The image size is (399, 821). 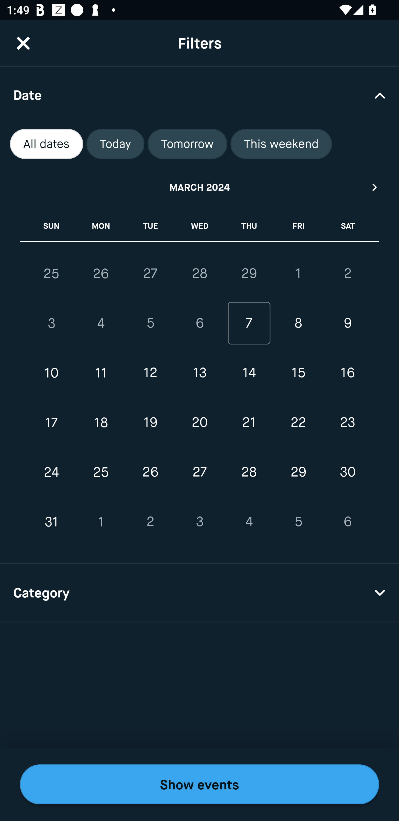 What do you see at coordinates (199, 273) in the screenshot?
I see `28` at bounding box center [199, 273].